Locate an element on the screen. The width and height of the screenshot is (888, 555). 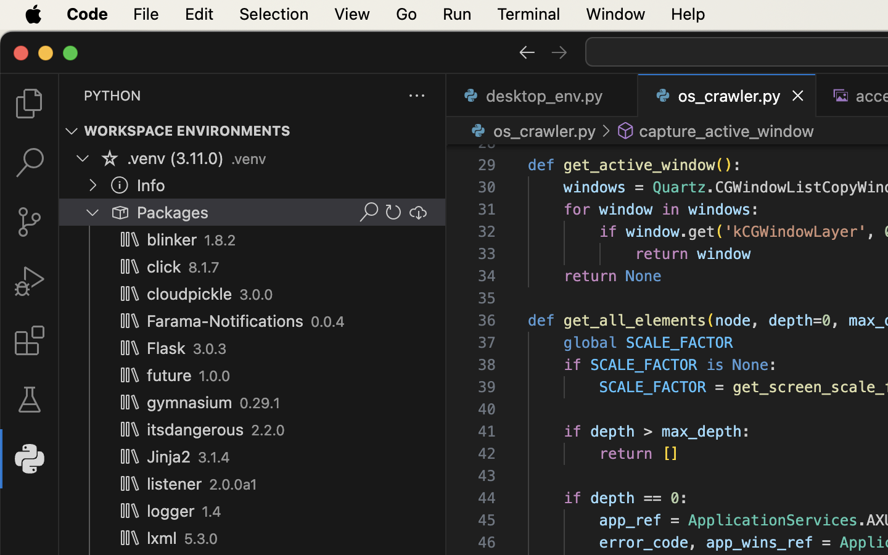
 is located at coordinates (626, 131).